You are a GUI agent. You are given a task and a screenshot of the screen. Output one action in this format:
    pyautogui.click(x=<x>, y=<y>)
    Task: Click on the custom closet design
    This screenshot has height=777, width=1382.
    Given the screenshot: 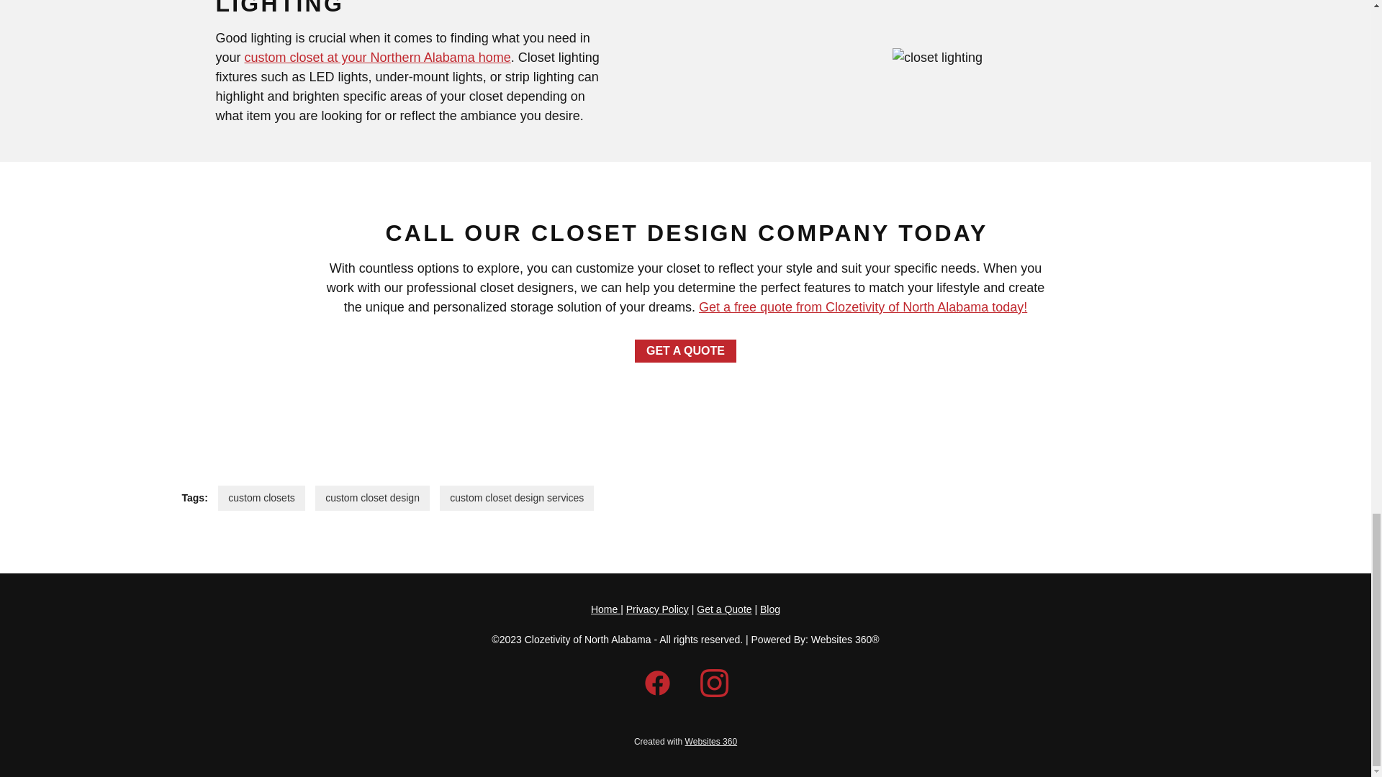 What is the action you would take?
    pyautogui.click(x=372, y=498)
    